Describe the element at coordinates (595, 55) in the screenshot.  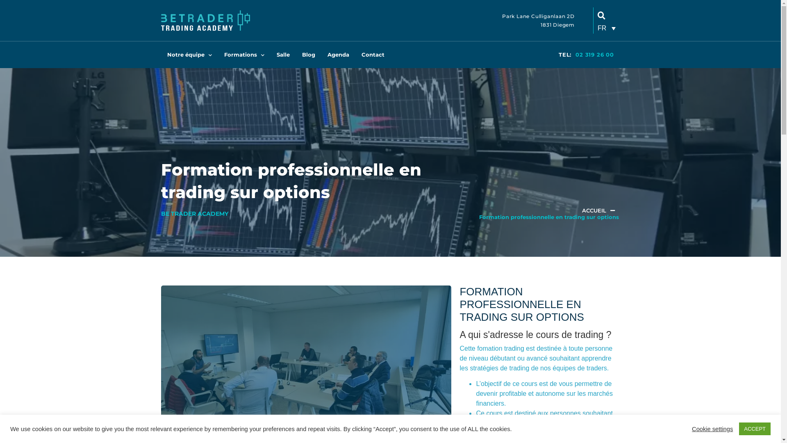
I see `02 319 26 00` at that location.